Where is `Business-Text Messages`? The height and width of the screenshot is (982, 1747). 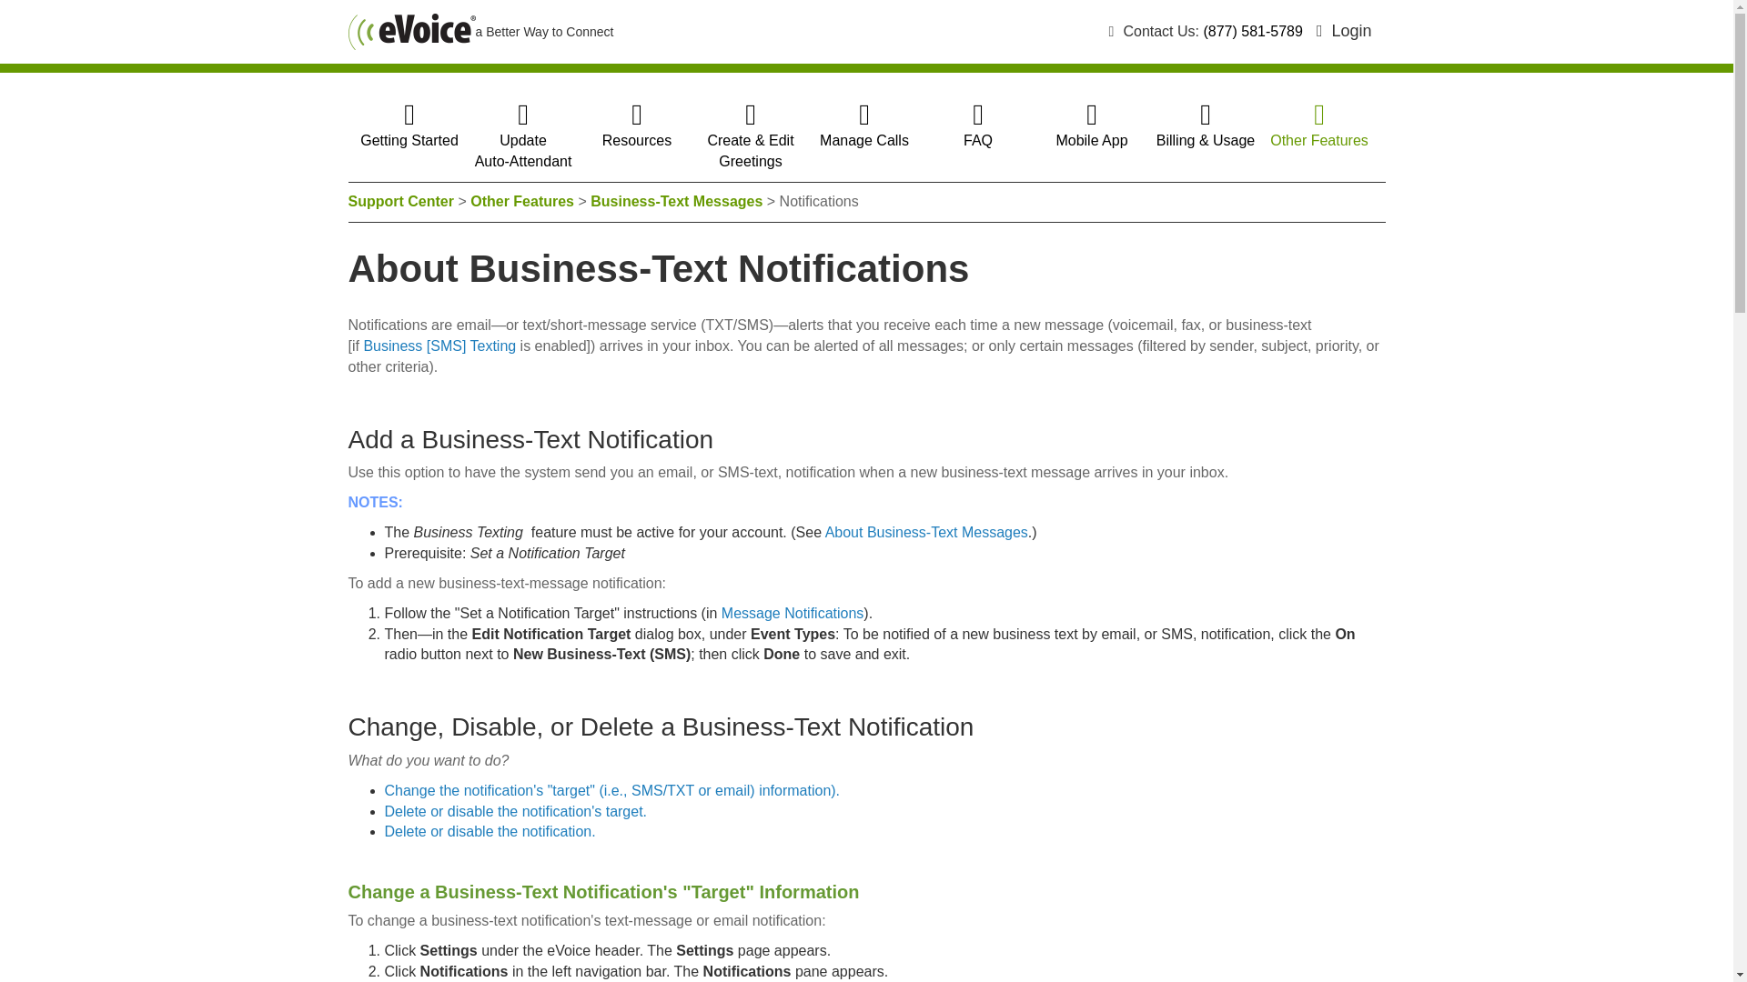
Business-Text Messages is located at coordinates (1344, 31).